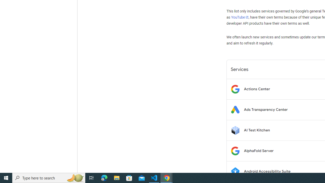  Describe the element at coordinates (235, 130) in the screenshot. I see `Logo for AI Test Kitchen` at that location.